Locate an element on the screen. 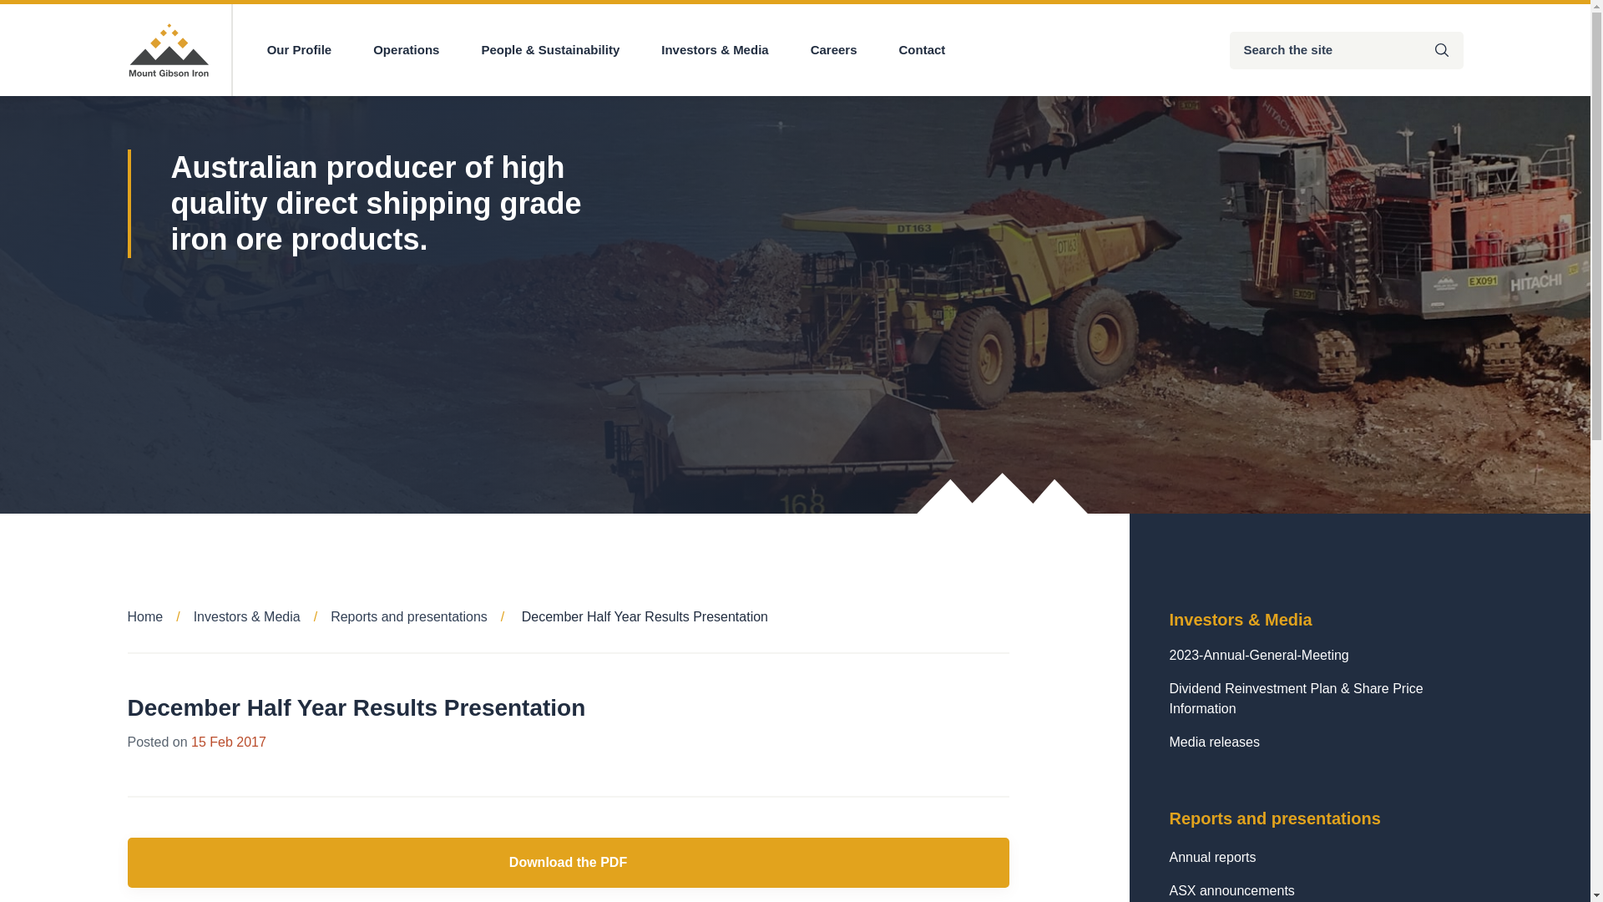 Image resolution: width=1603 pixels, height=902 pixels. 15 Feb 2017 is located at coordinates (229, 742).